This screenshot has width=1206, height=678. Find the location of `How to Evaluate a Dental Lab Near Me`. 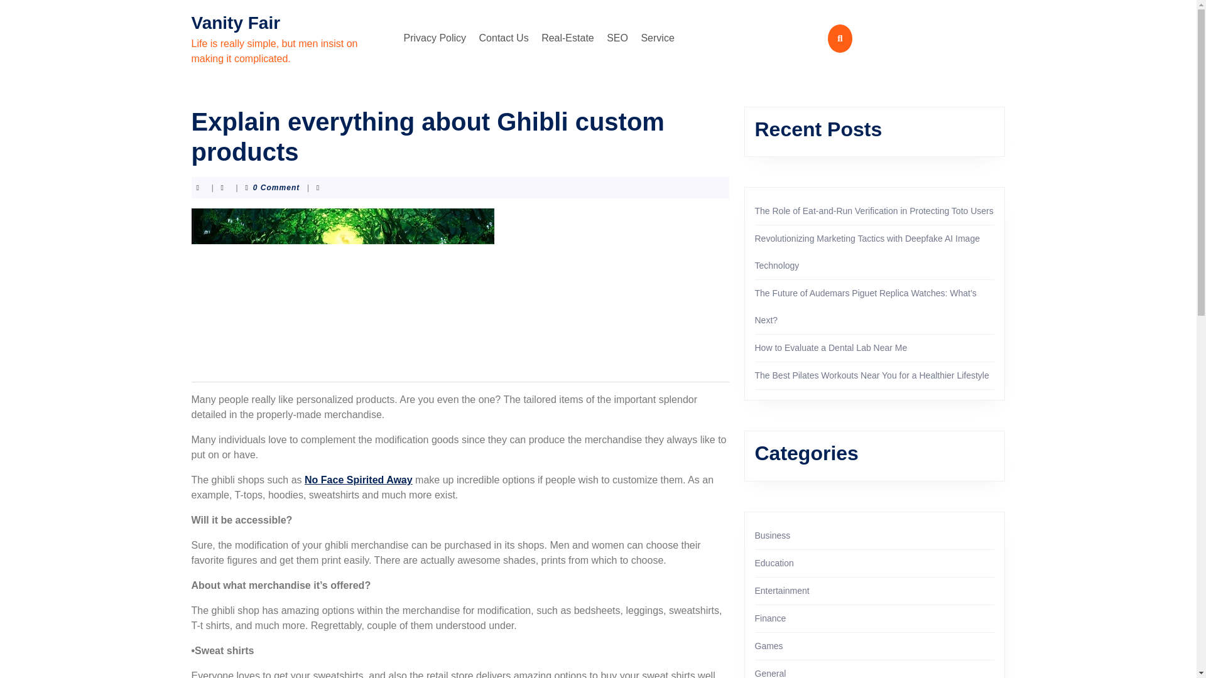

How to Evaluate a Dental Lab Near Me is located at coordinates (831, 348).